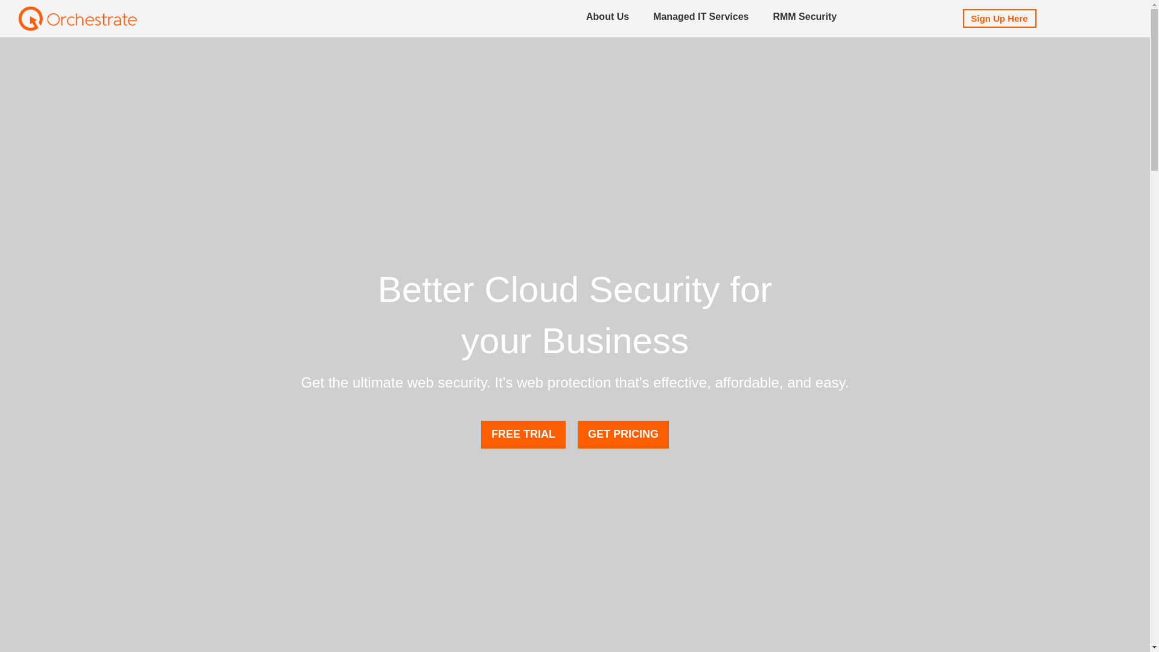  What do you see at coordinates (701, 19) in the screenshot?
I see `Managed IT Services` at bounding box center [701, 19].